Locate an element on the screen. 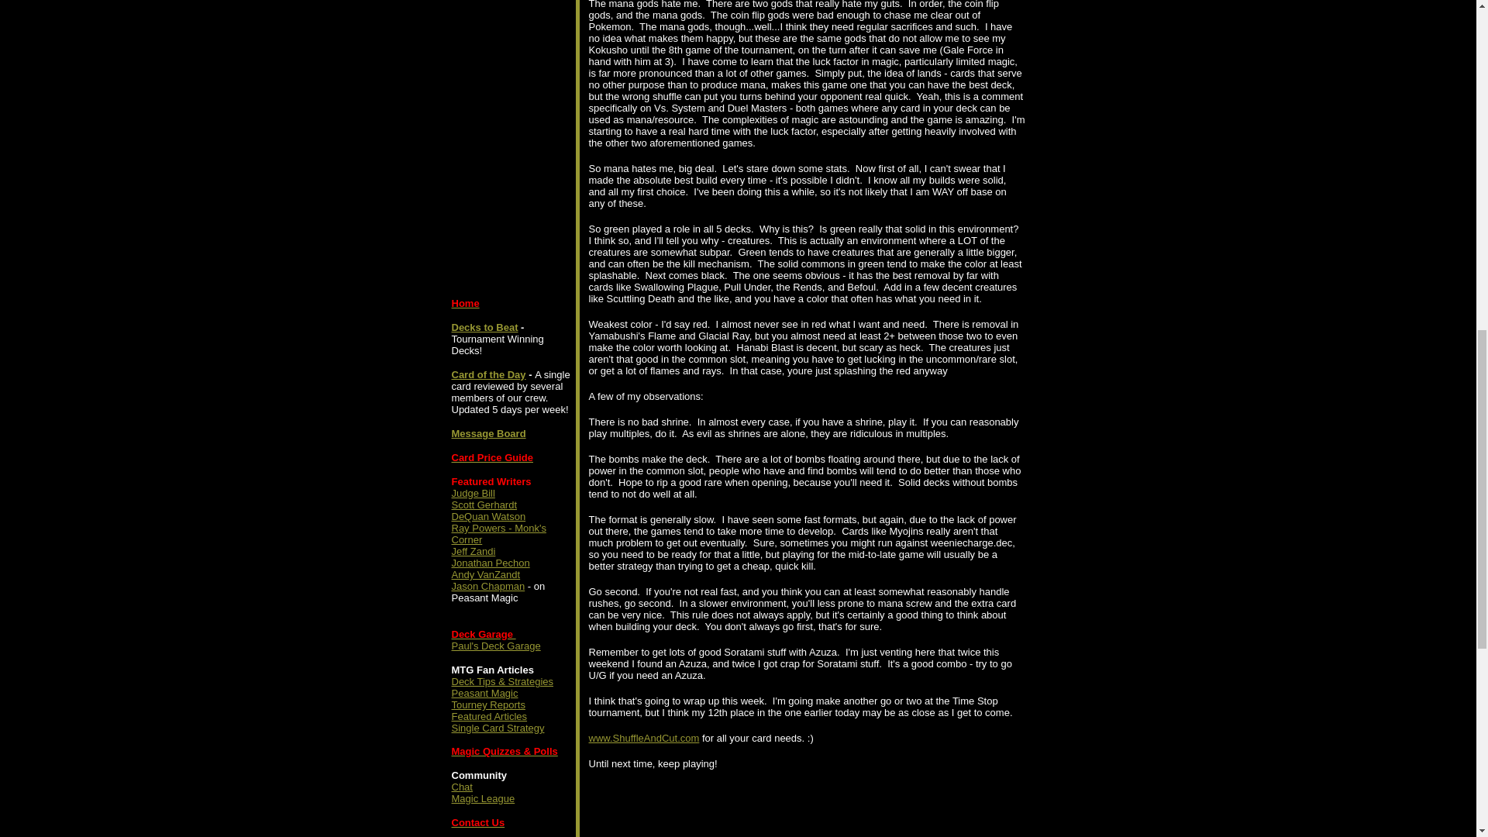 Image resolution: width=1488 pixels, height=837 pixels. Ray Powers - Monk's Corner is located at coordinates (498, 533).